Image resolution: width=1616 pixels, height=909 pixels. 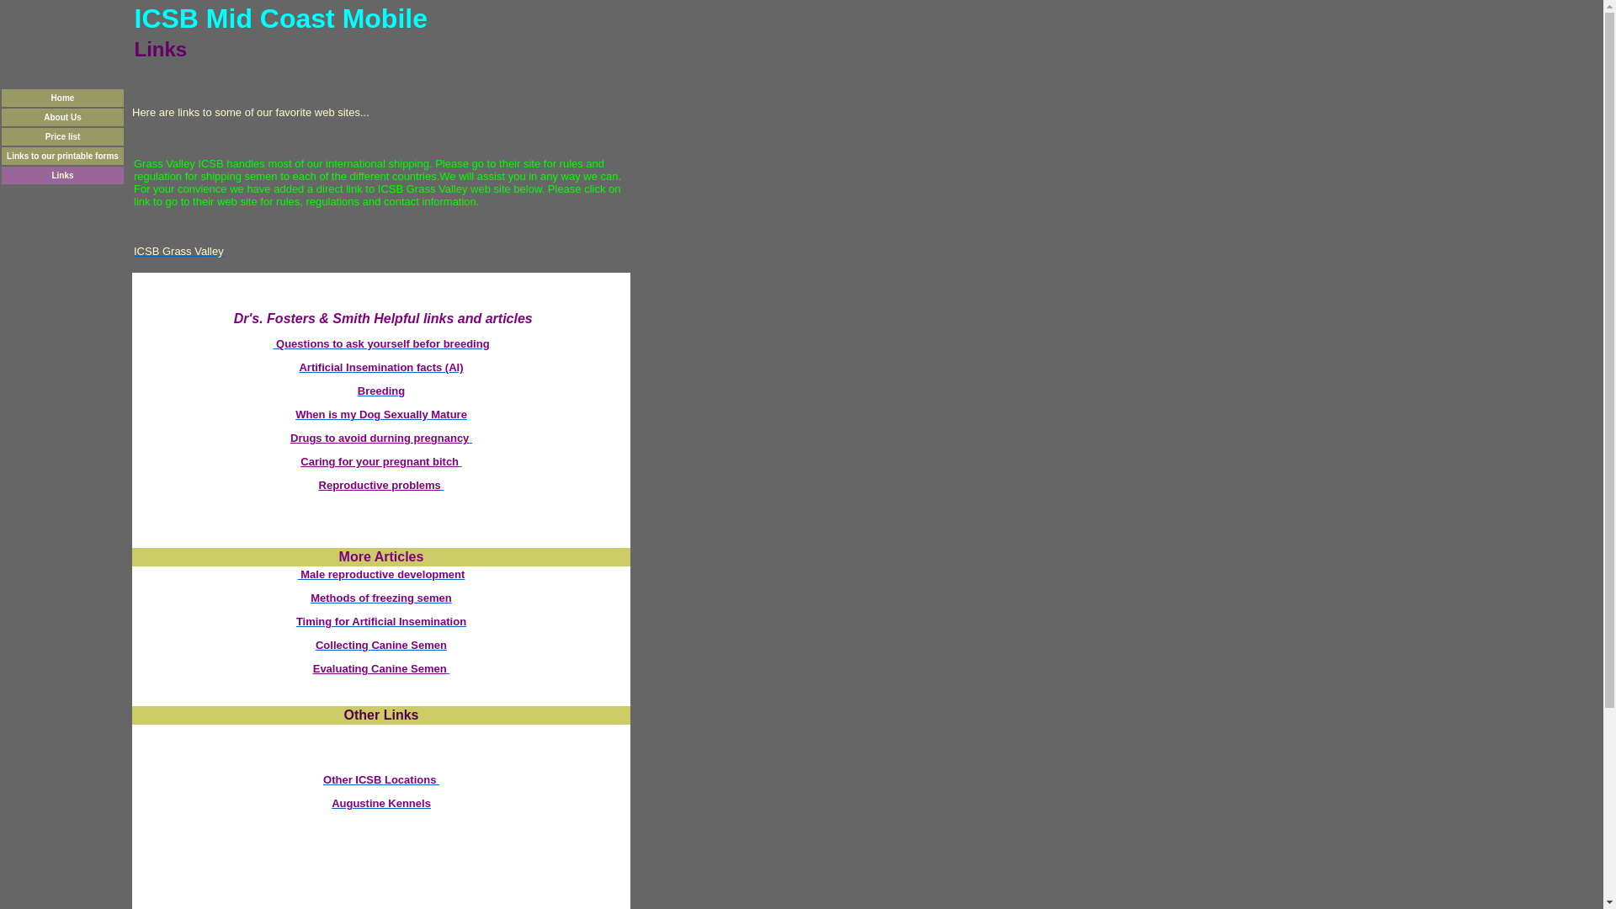 I want to click on Links to our printable forms, so click(x=62, y=154).